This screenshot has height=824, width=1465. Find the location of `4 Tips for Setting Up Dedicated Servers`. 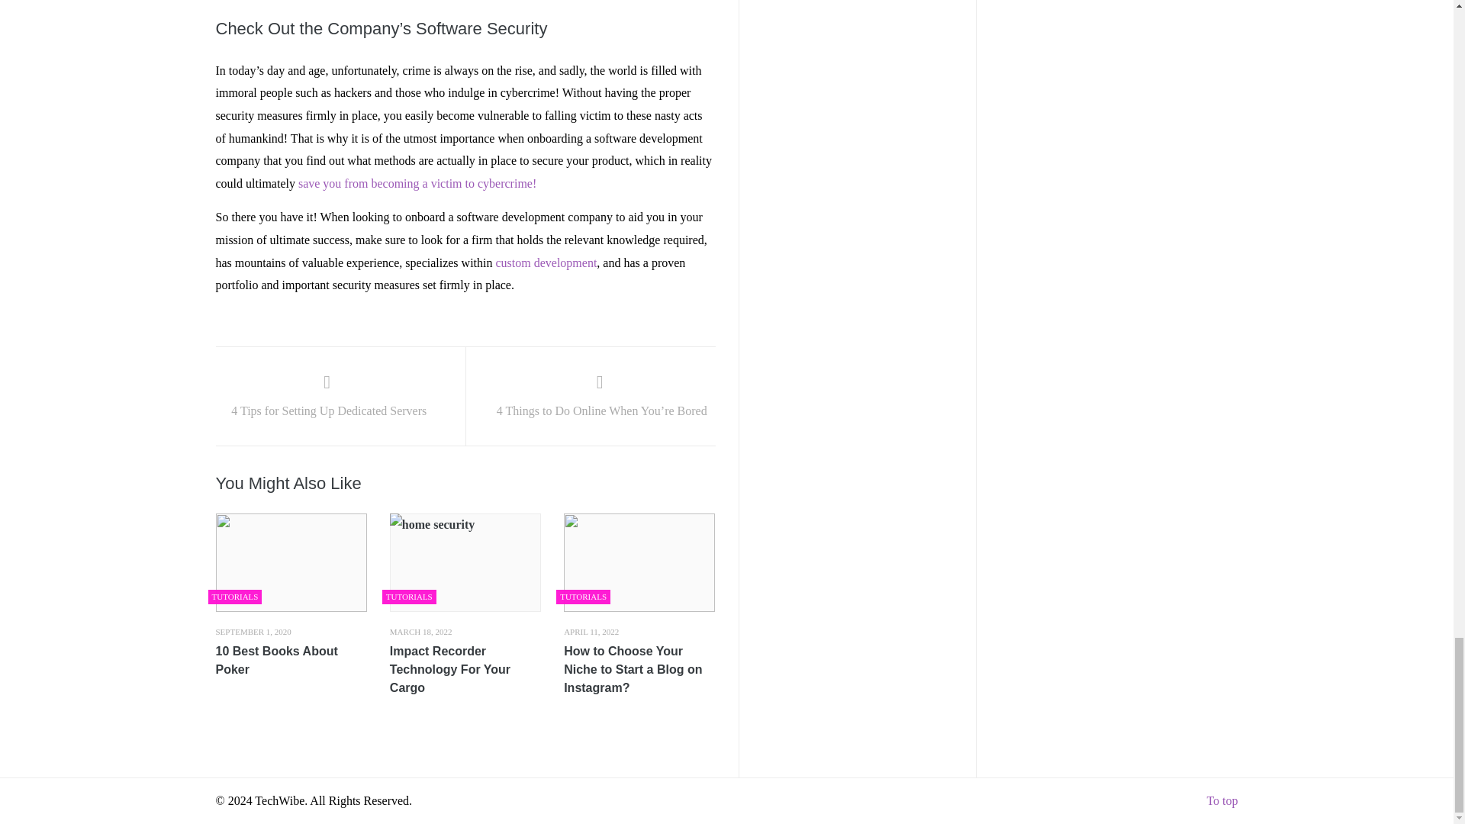

4 Tips for Setting Up Dedicated Servers is located at coordinates (328, 398).